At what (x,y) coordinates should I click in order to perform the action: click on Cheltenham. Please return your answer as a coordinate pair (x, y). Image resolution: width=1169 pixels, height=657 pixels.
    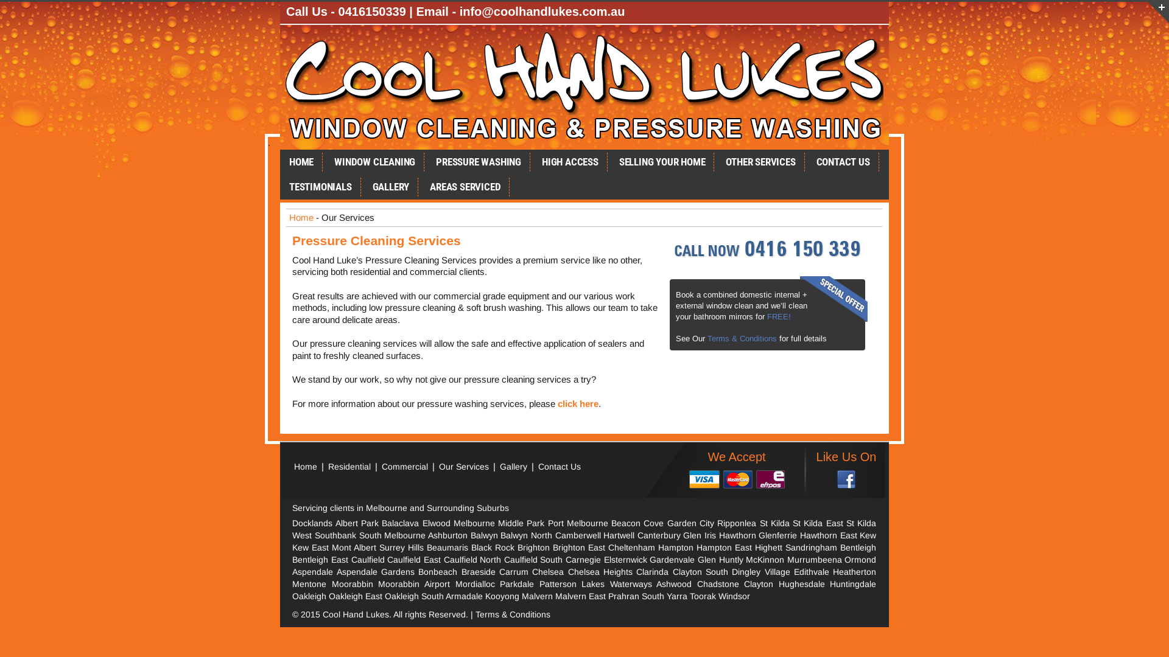
    Looking at the image, I should click on (631, 547).